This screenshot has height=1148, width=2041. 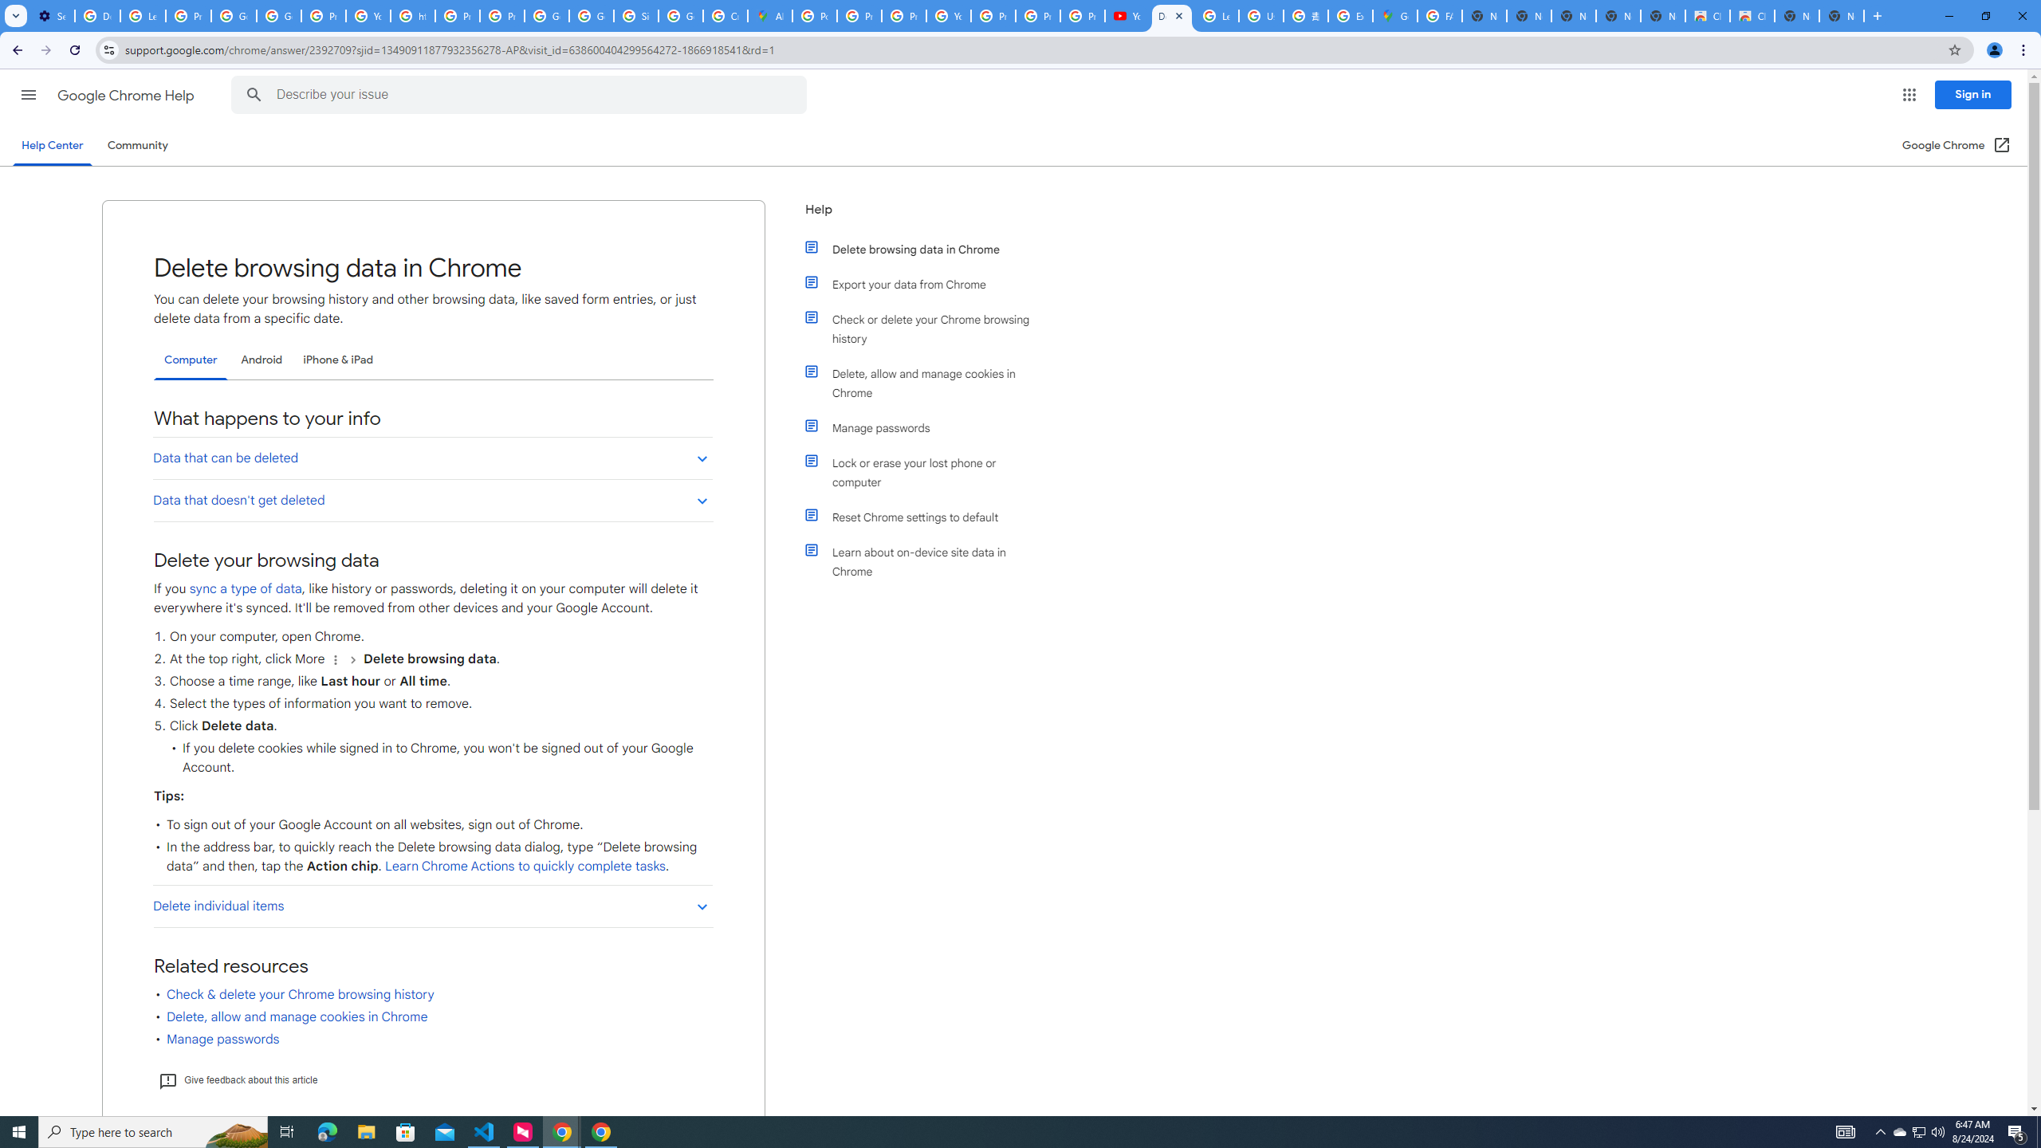 What do you see at coordinates (432, 906) in the screenshot?
I see `Delete individual items` at bounding box center [432, 906].